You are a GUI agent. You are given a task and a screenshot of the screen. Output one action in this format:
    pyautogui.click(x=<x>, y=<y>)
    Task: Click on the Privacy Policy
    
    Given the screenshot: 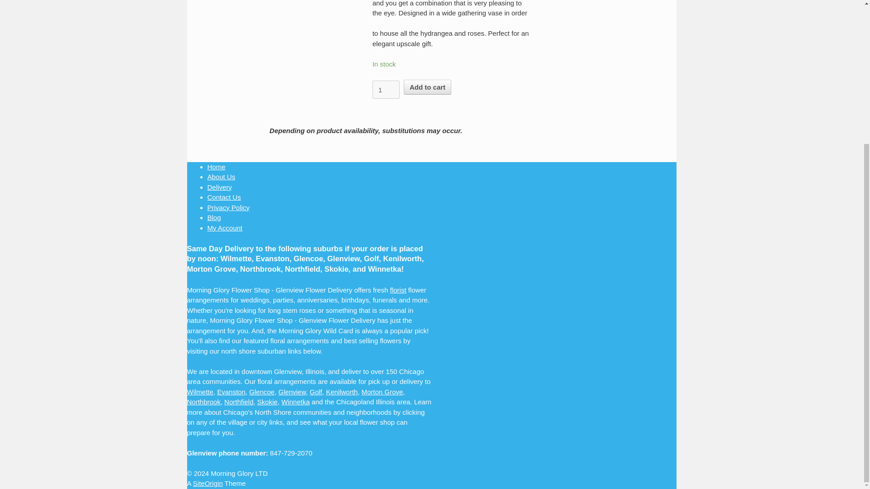 What is the action you would take?
    pyautogui.click(x=228, y=207)
    